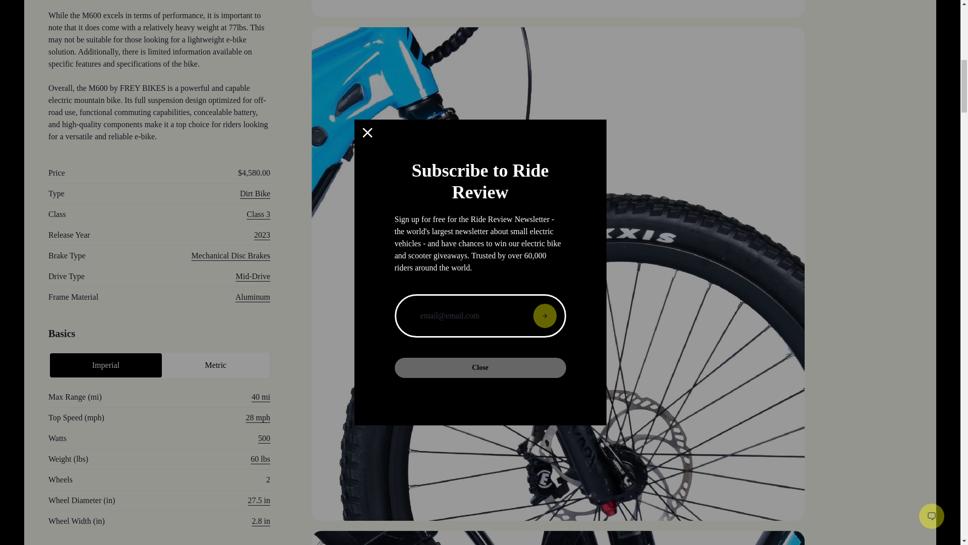 This screenshot has height=545, width=968. Describe the element at coordinates (258, 214) in the screenshot. I see `Class 3` at that location.